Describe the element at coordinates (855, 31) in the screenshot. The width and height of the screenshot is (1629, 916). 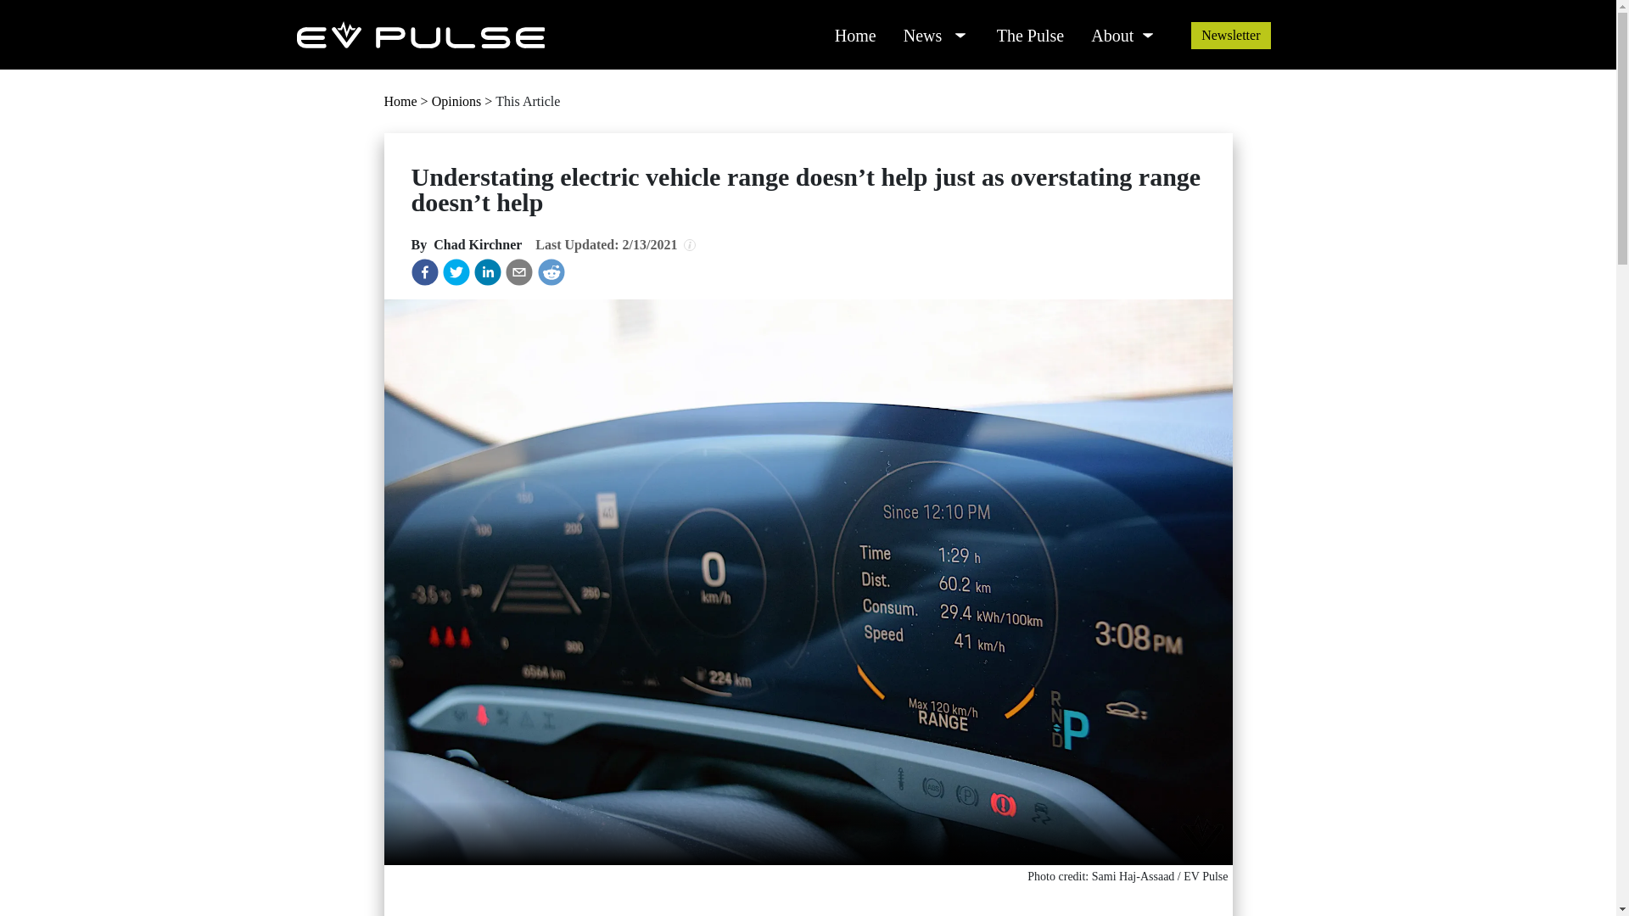
I see `Home` at that location.